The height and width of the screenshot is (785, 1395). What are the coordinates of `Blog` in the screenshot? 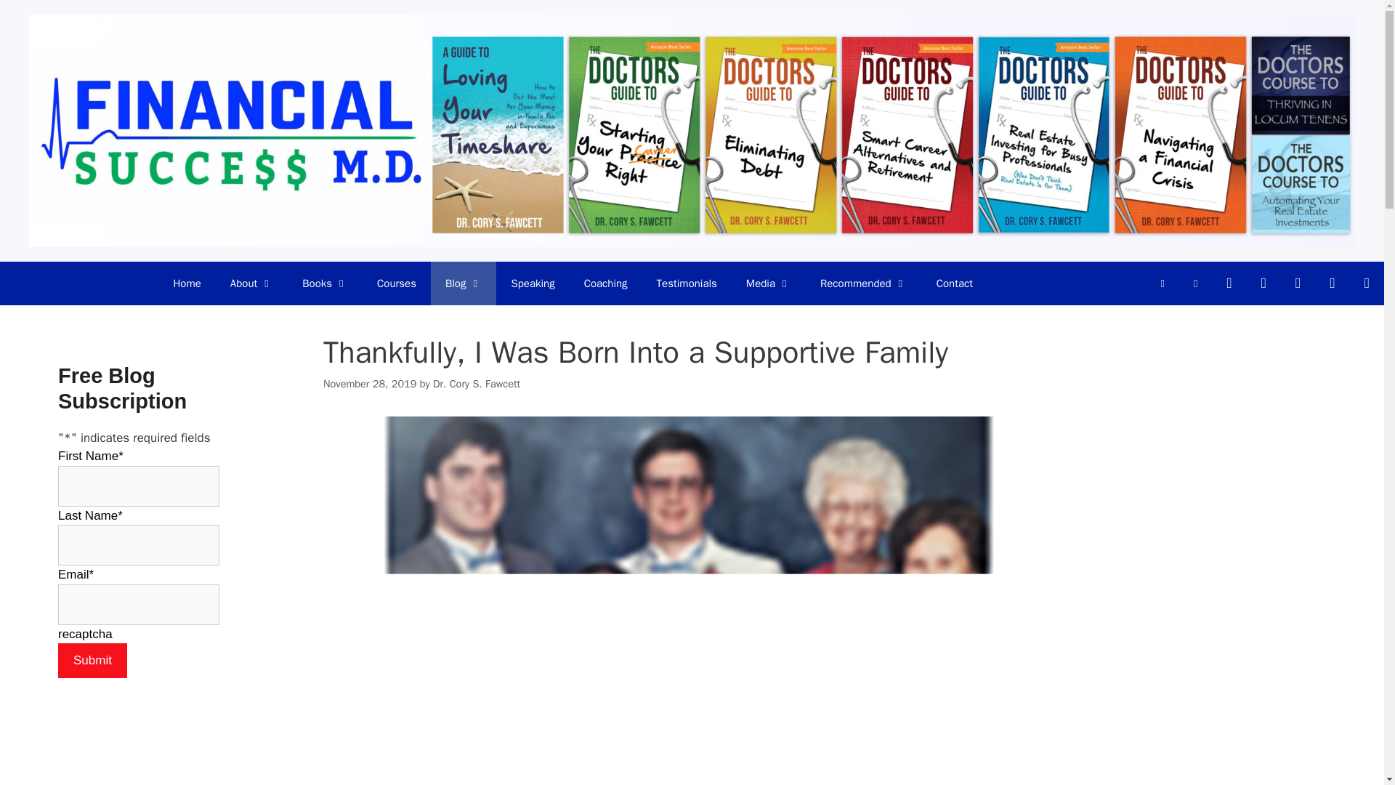 It's located at (464, 283).